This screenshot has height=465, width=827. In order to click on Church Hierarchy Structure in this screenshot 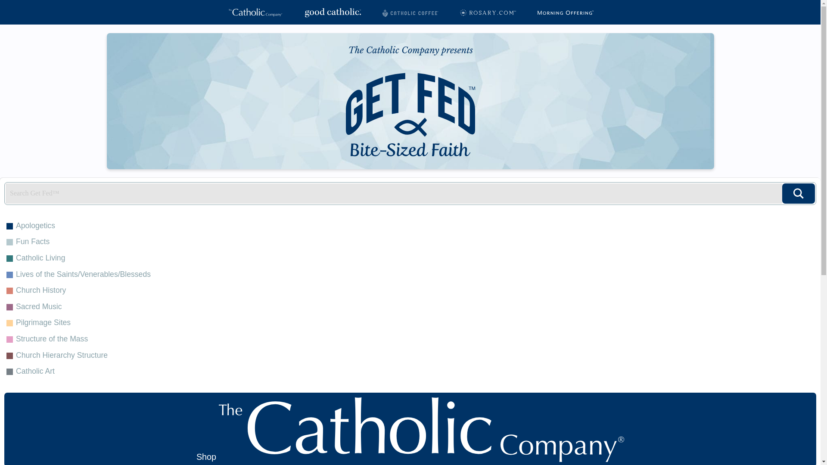, I will do `click(410, 355)`.